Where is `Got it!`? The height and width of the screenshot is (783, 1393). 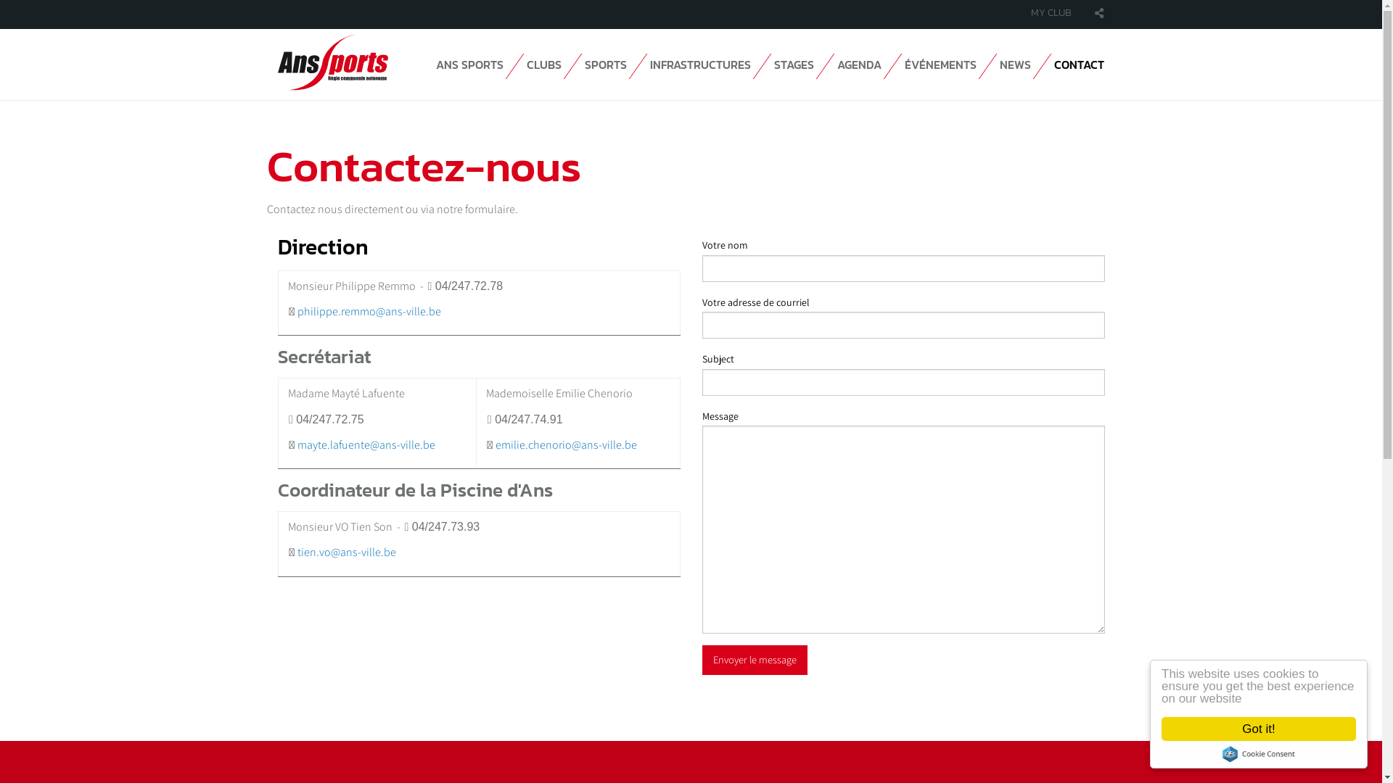
Got it! is located at coordinates (1259, 729).